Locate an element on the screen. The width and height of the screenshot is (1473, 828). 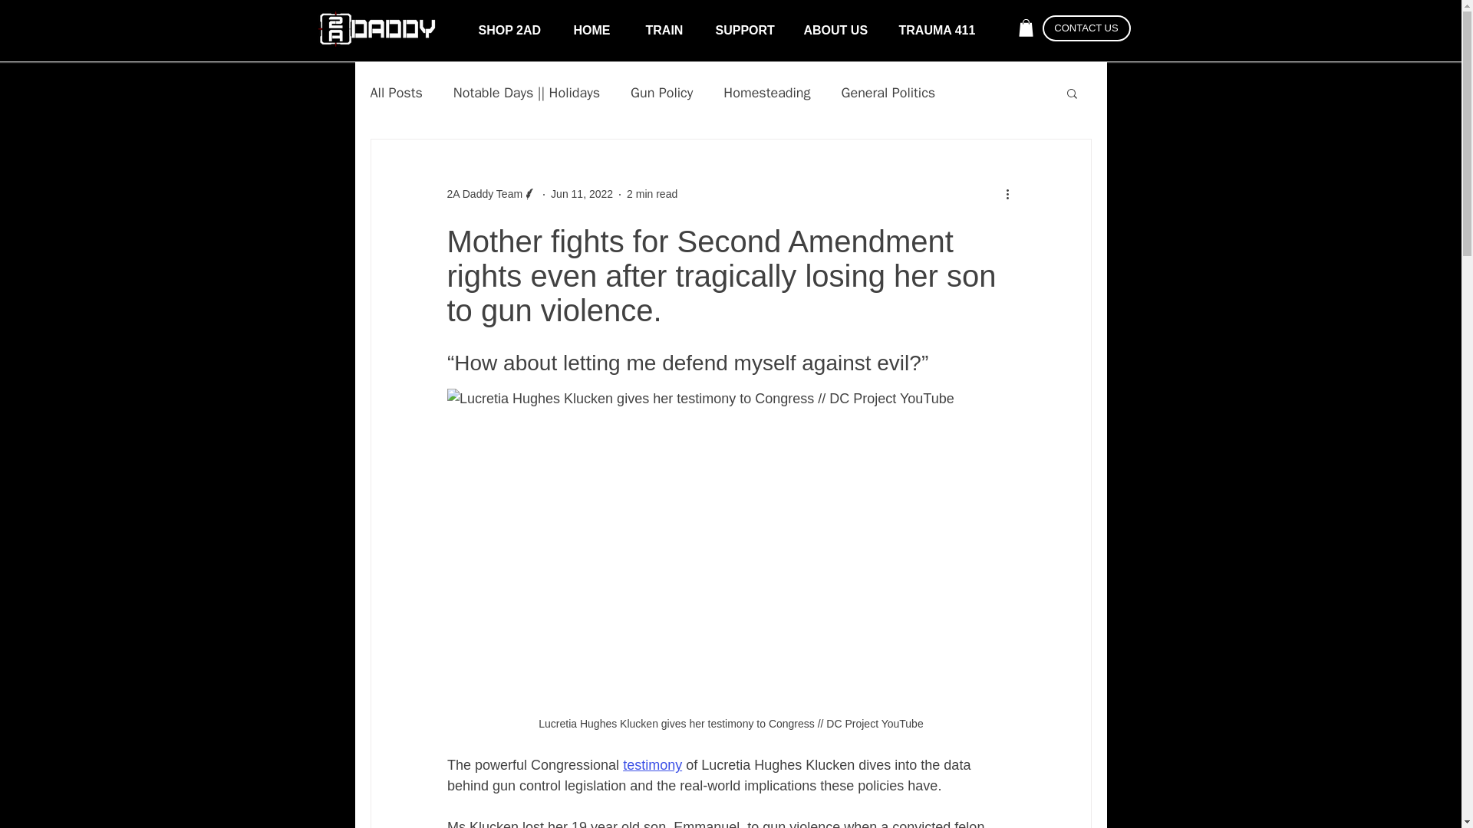
TRAIN is located at coordinates (668, 31).